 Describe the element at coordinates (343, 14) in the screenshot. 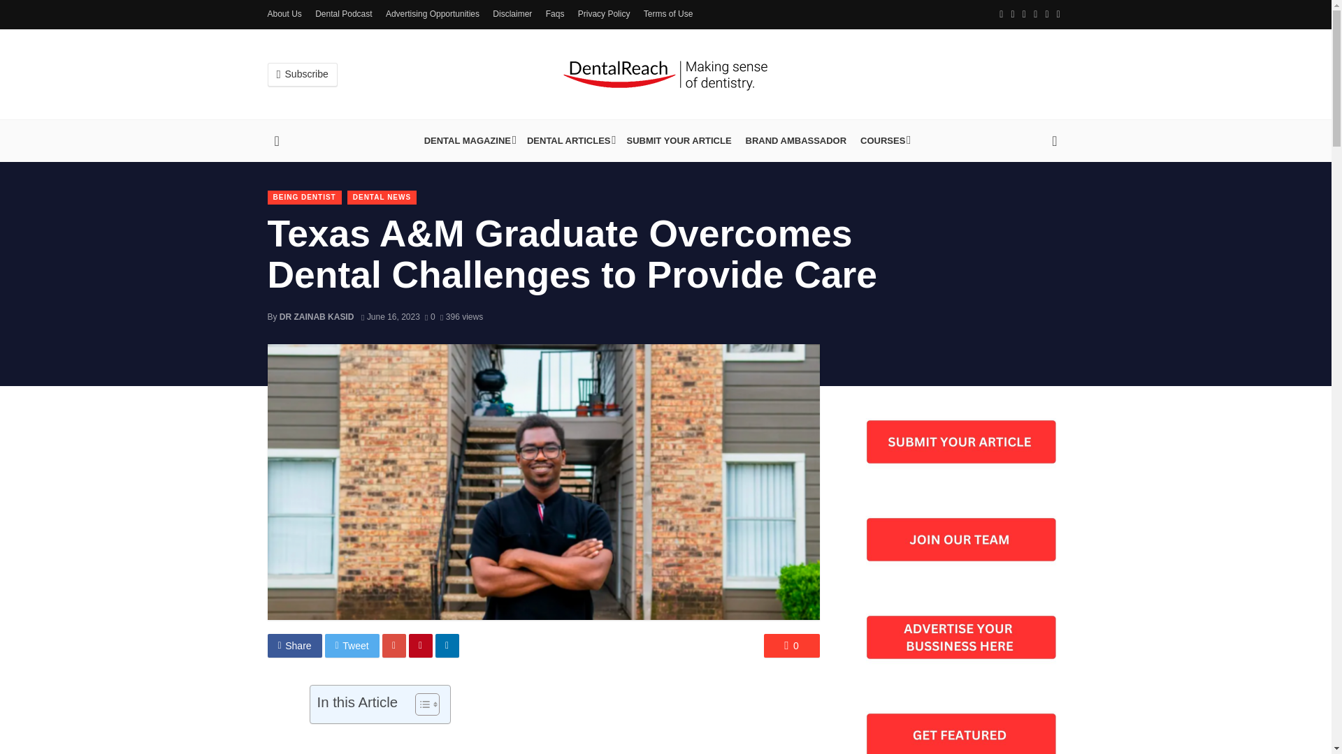

I see `Dental Podcast` at that location.